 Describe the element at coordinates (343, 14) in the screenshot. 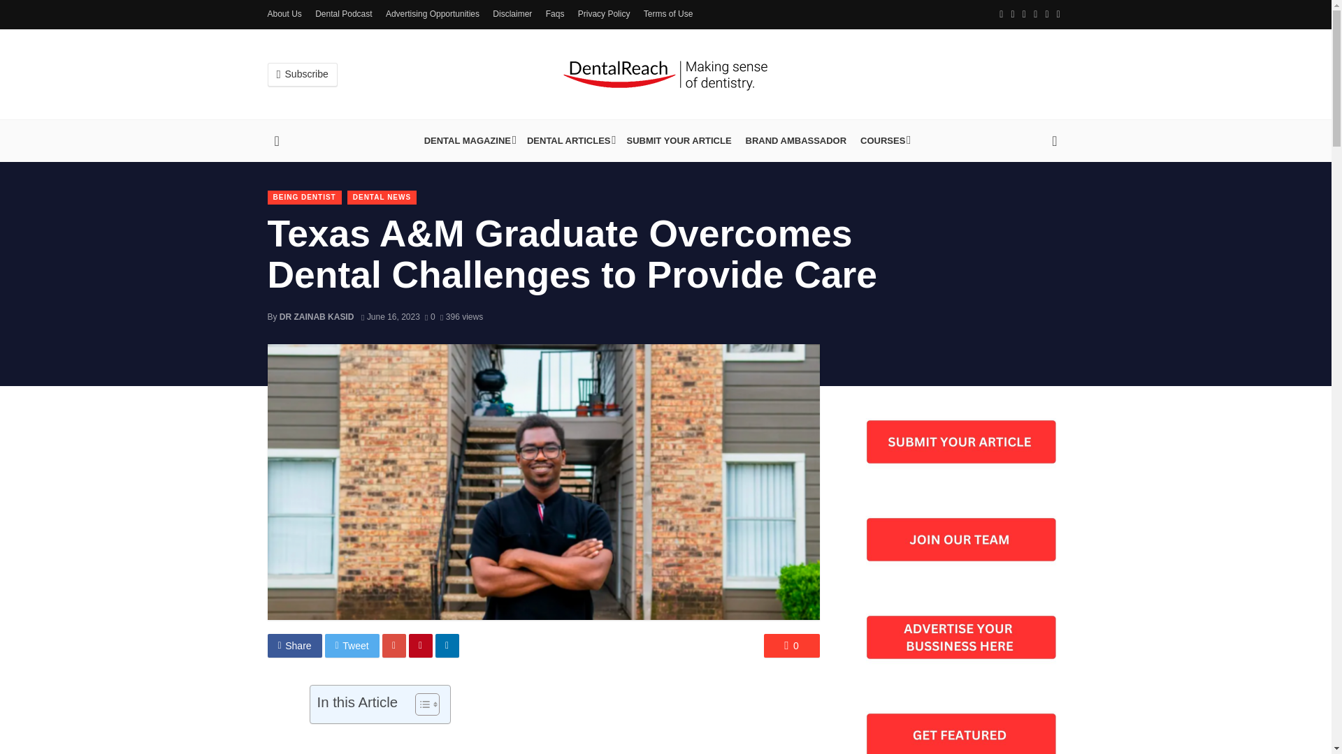

I see `Dental Podcast` at that location.